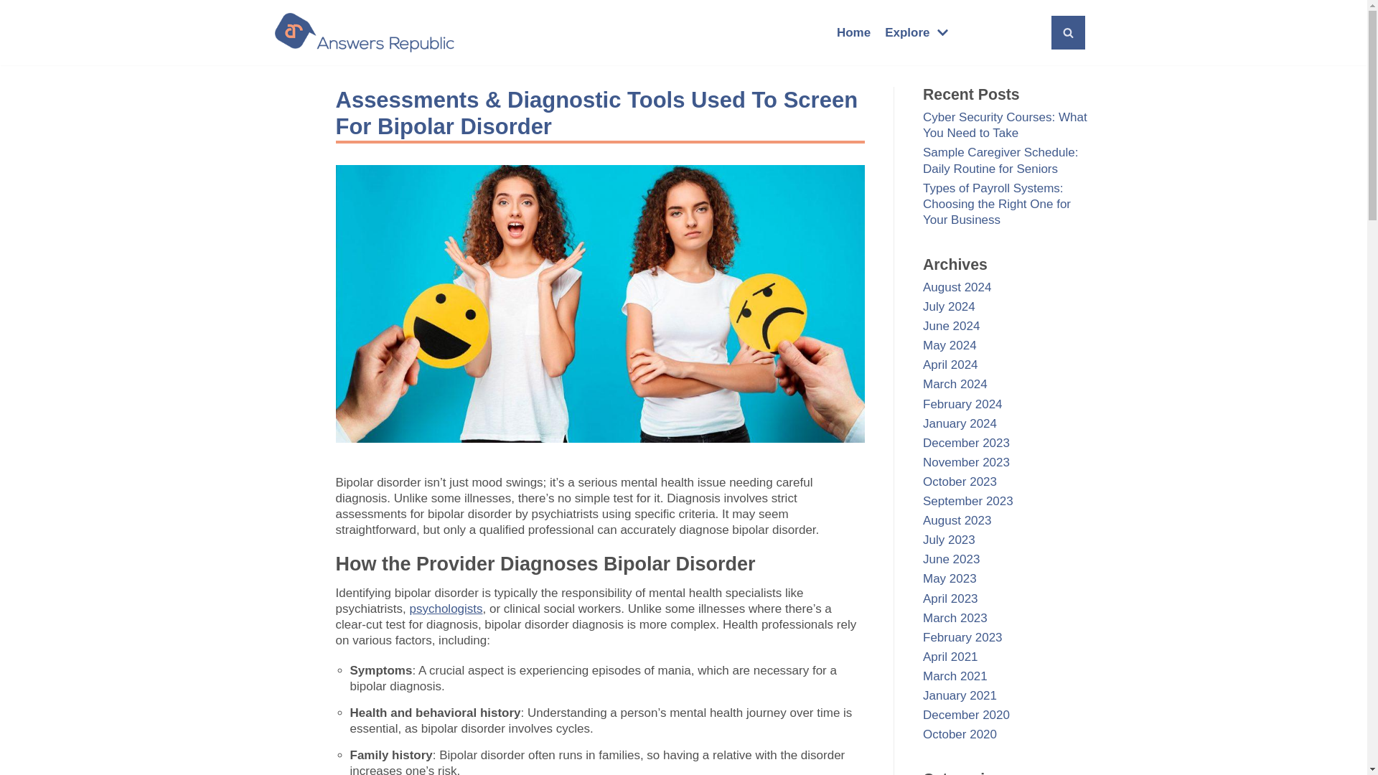 The height and width of the screenshot is (775, 1378). I want to click on June 2024, so click(952, 326).